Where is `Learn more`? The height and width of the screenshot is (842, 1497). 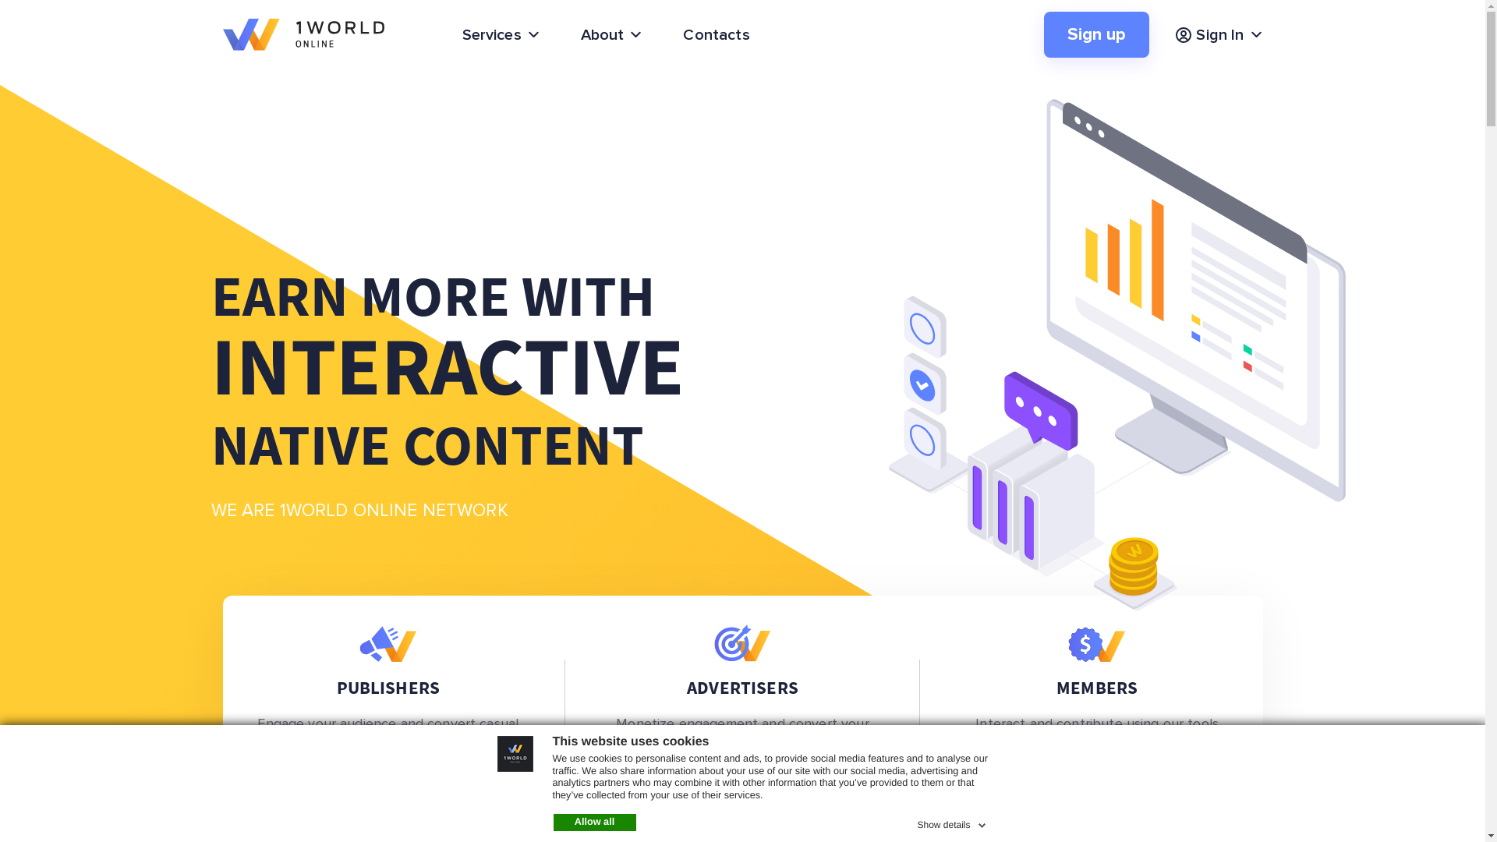
Learn more is located at coordinates (1097, 793).